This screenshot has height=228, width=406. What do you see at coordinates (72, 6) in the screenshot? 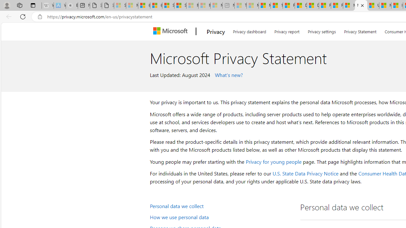
I see `Buy iPad - Apple - Sleeping` at bounding box center [72, 6].